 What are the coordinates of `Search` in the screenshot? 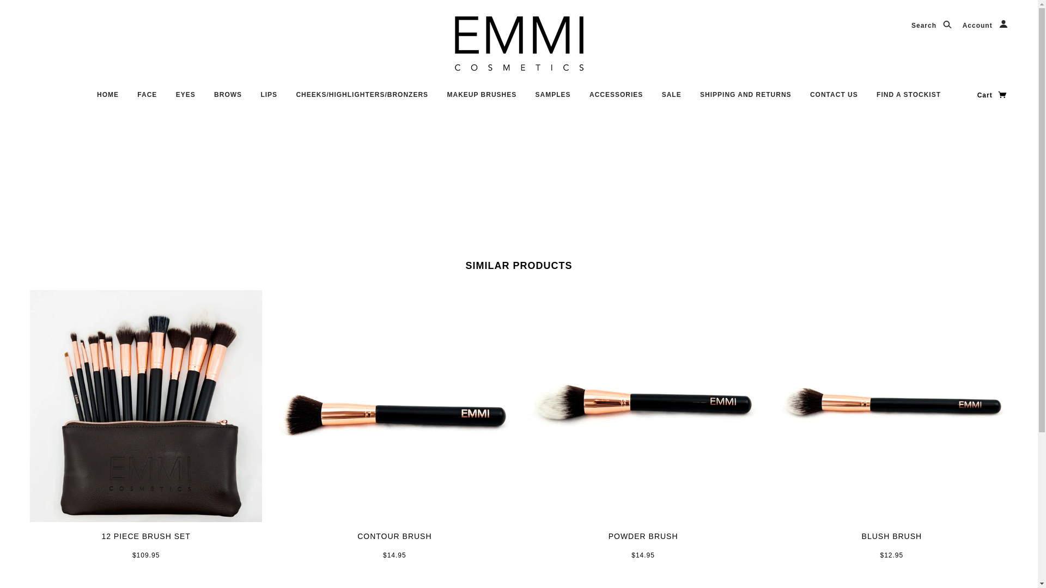 It's located at (932, 26).